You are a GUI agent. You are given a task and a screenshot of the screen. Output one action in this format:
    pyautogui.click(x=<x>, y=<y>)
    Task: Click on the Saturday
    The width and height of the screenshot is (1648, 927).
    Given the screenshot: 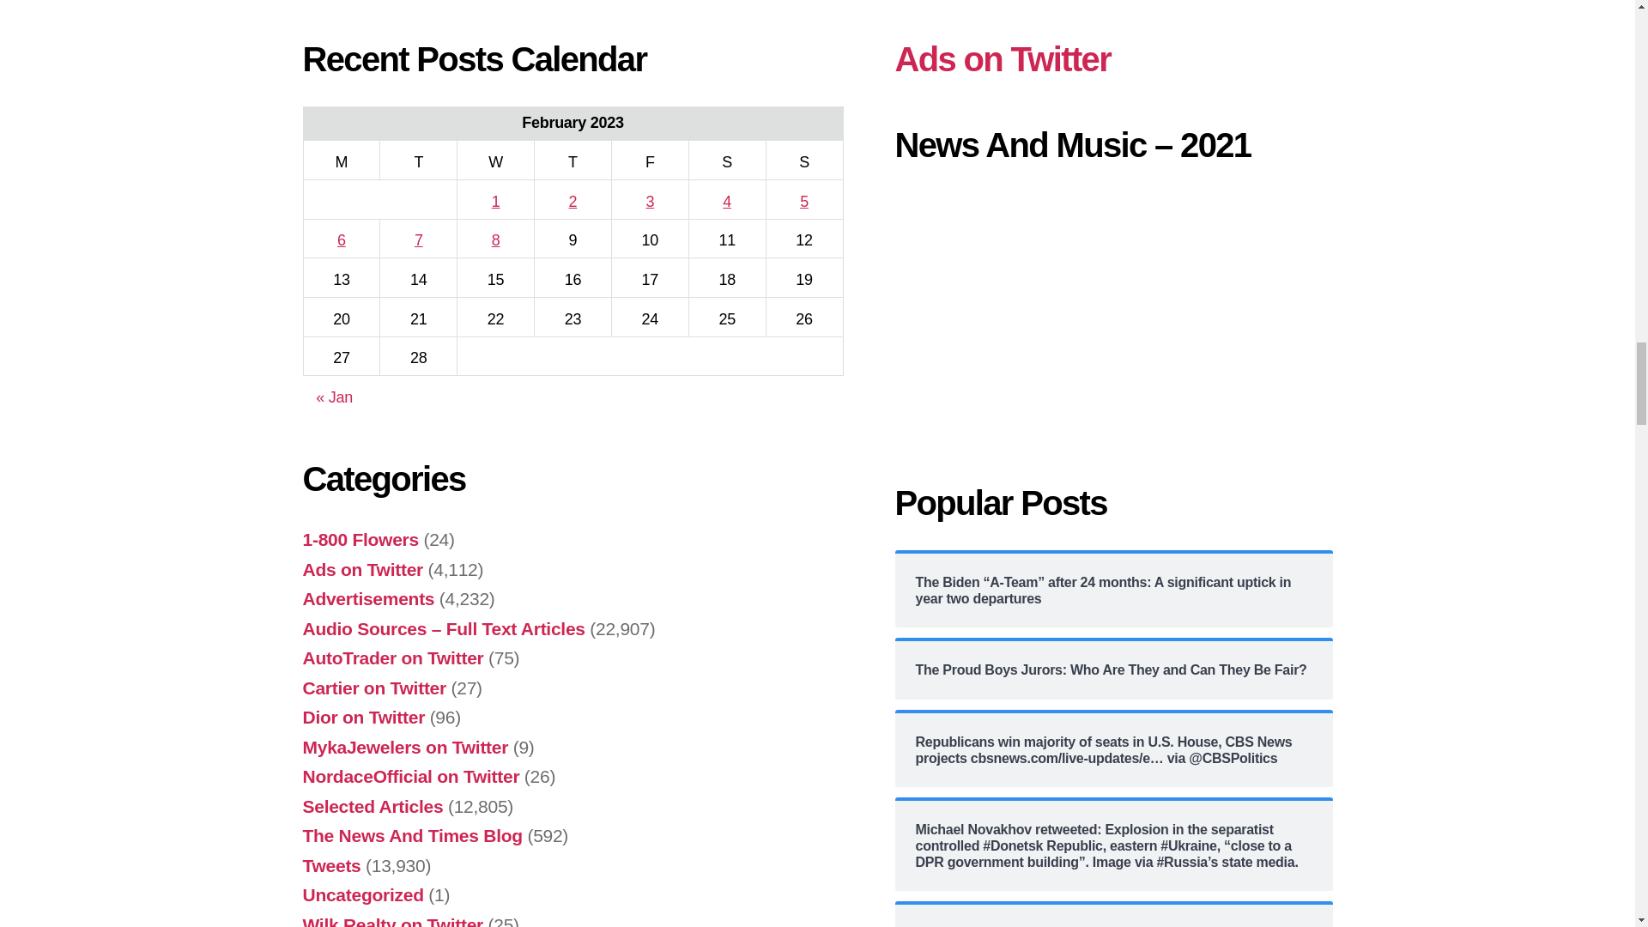 What is the action you would take?
    pyautogui.click(x=727, y=160)
    